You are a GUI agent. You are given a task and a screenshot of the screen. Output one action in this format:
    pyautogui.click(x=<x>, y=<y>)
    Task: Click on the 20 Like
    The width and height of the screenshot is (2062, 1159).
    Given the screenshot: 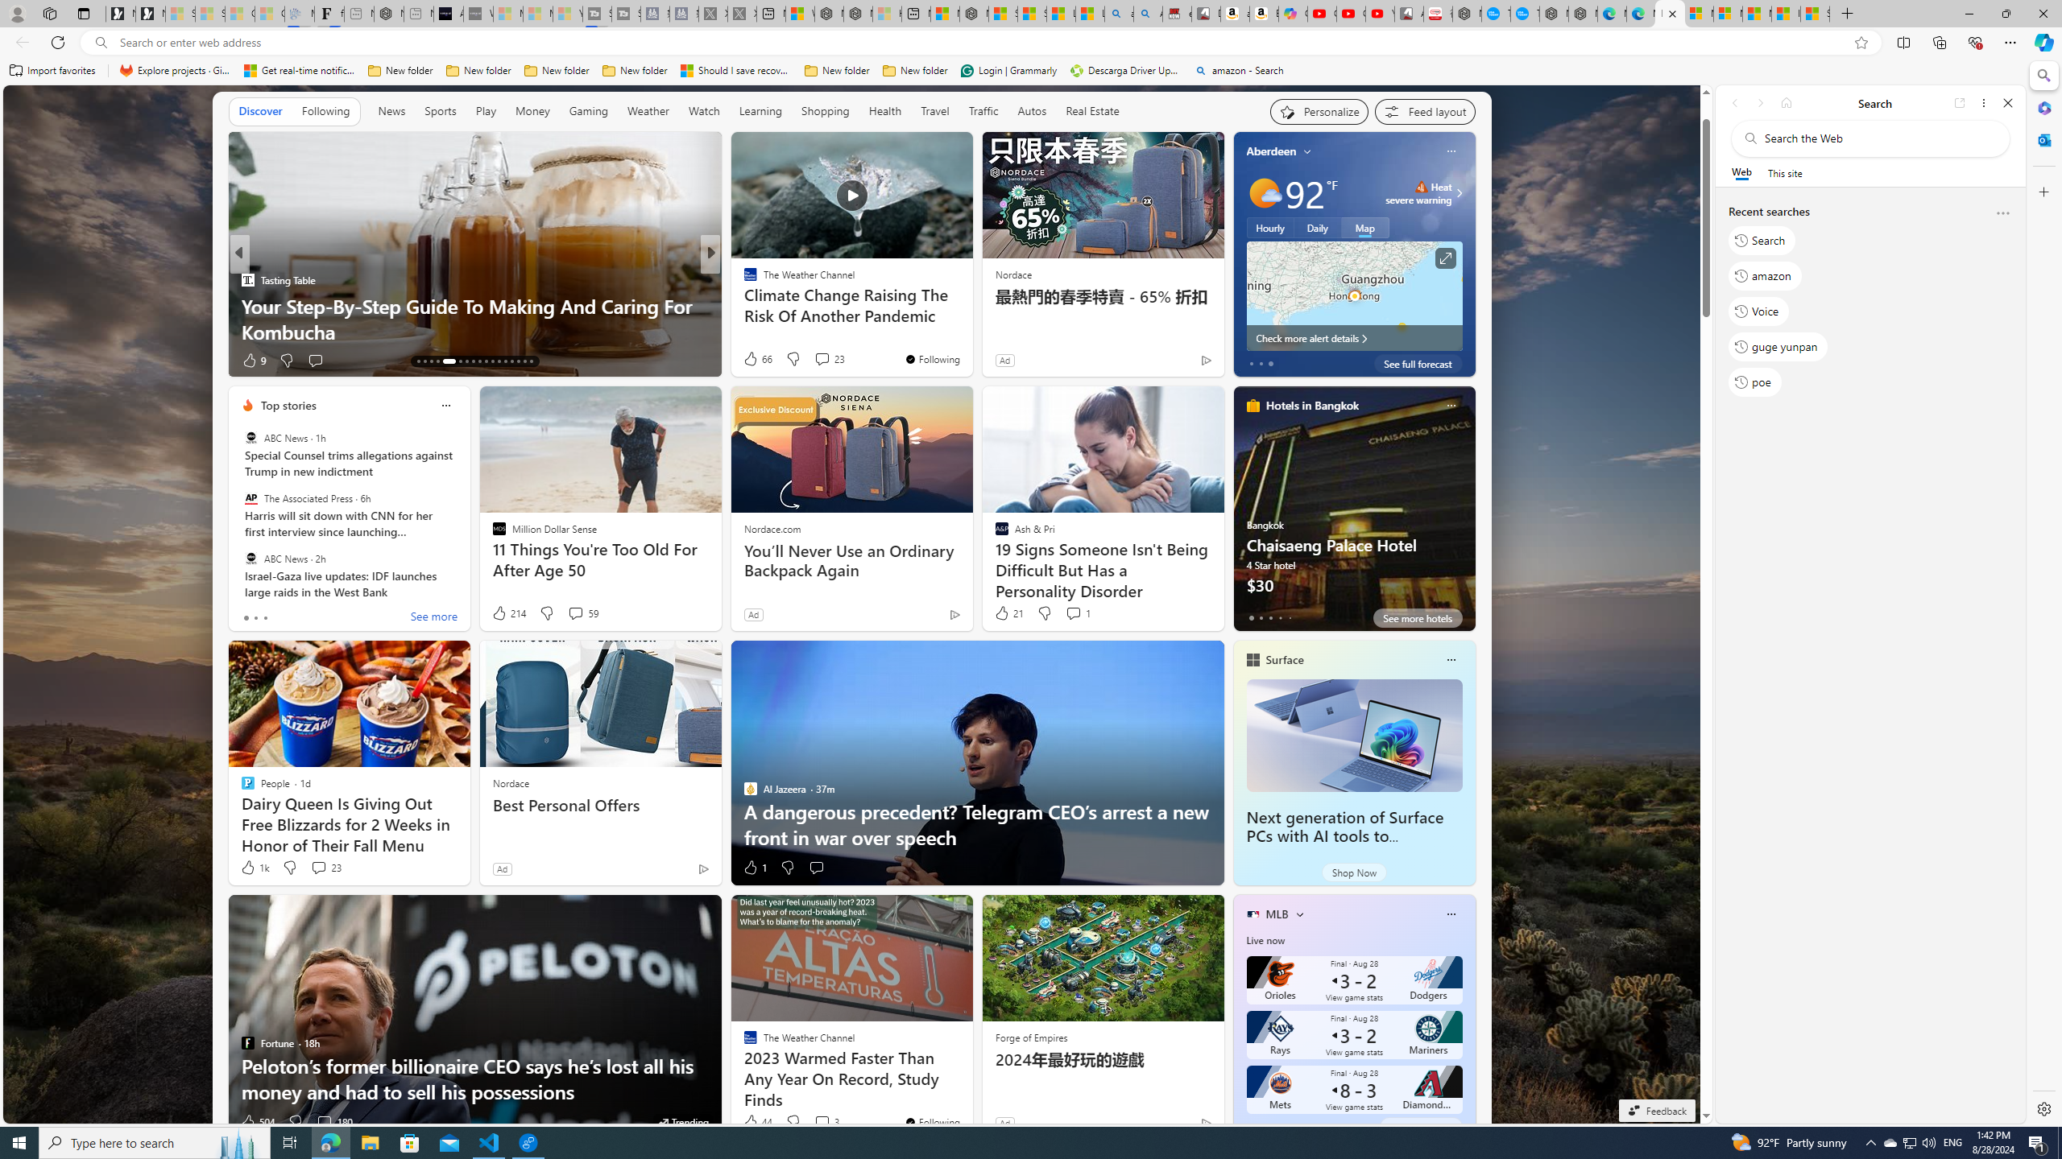 What is the action you would take?
    pyautogui.click(x=752, y=361)
    